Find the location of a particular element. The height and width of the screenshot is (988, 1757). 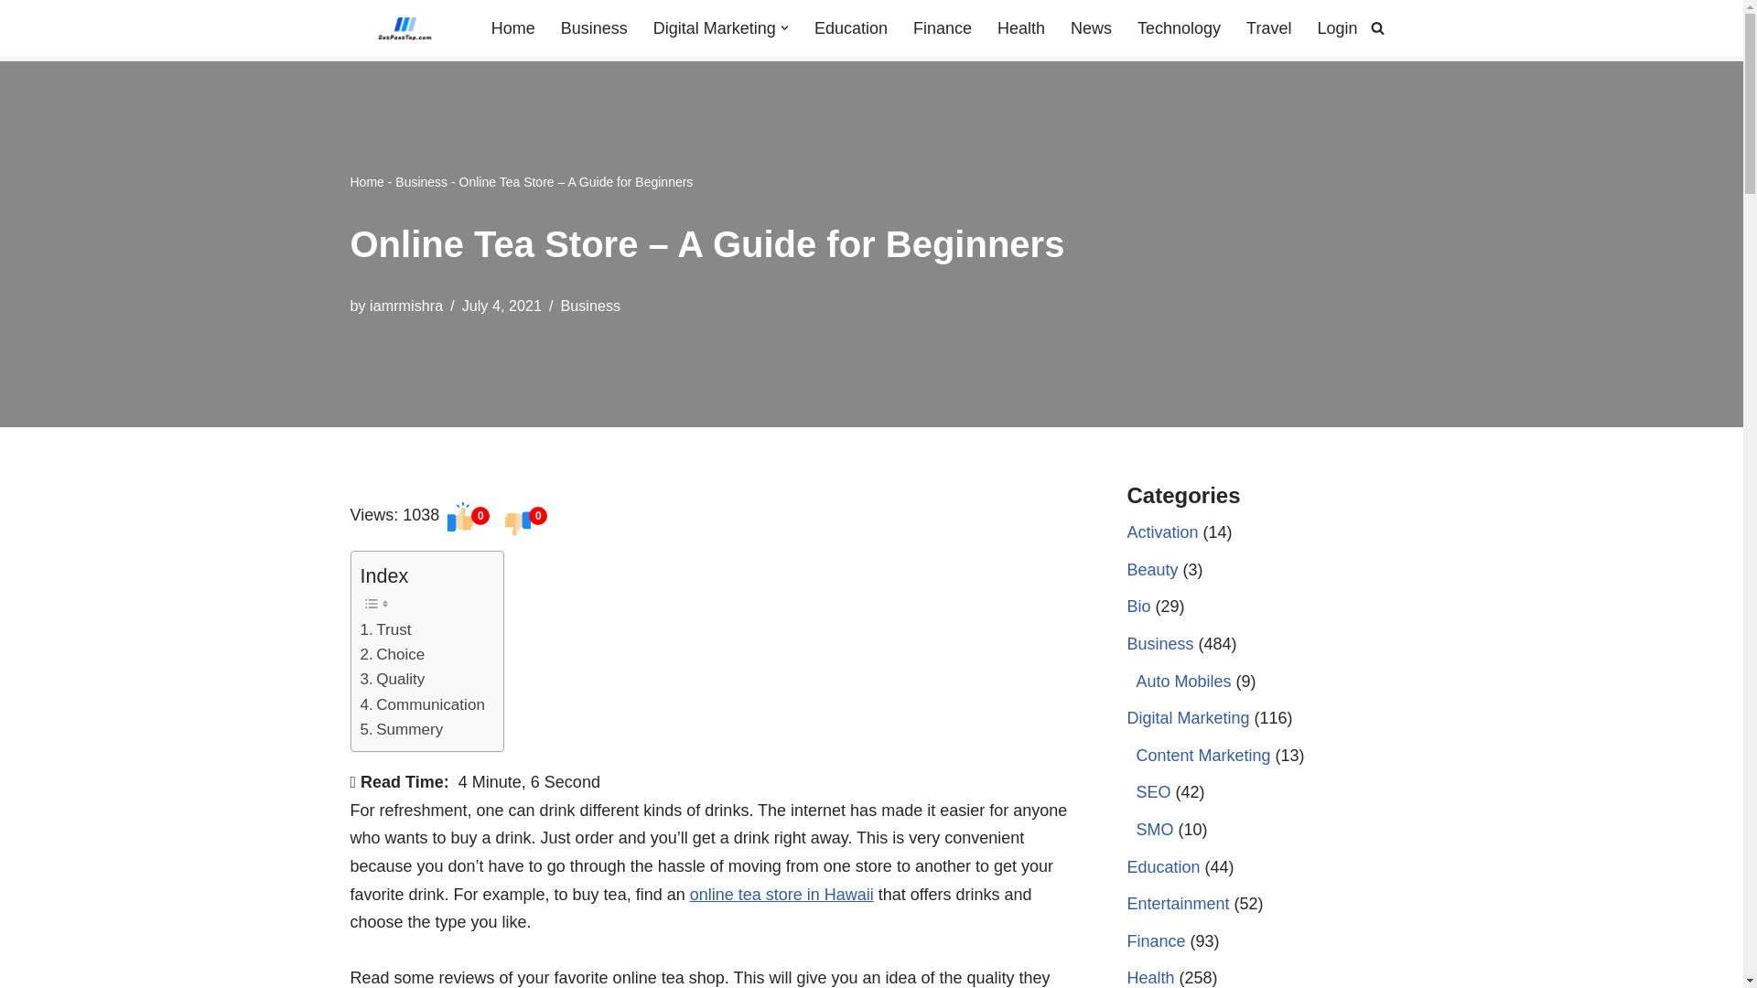

Posts by iamrmishra is located at coordinates (405, 306).